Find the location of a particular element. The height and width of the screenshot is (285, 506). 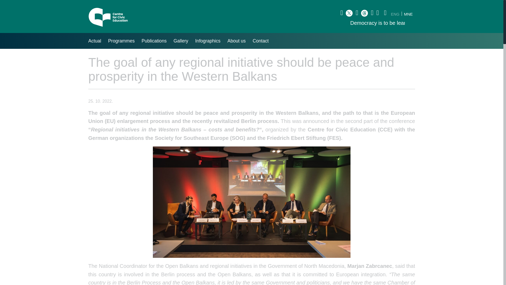

Contact is located at coordinates (261, 41).